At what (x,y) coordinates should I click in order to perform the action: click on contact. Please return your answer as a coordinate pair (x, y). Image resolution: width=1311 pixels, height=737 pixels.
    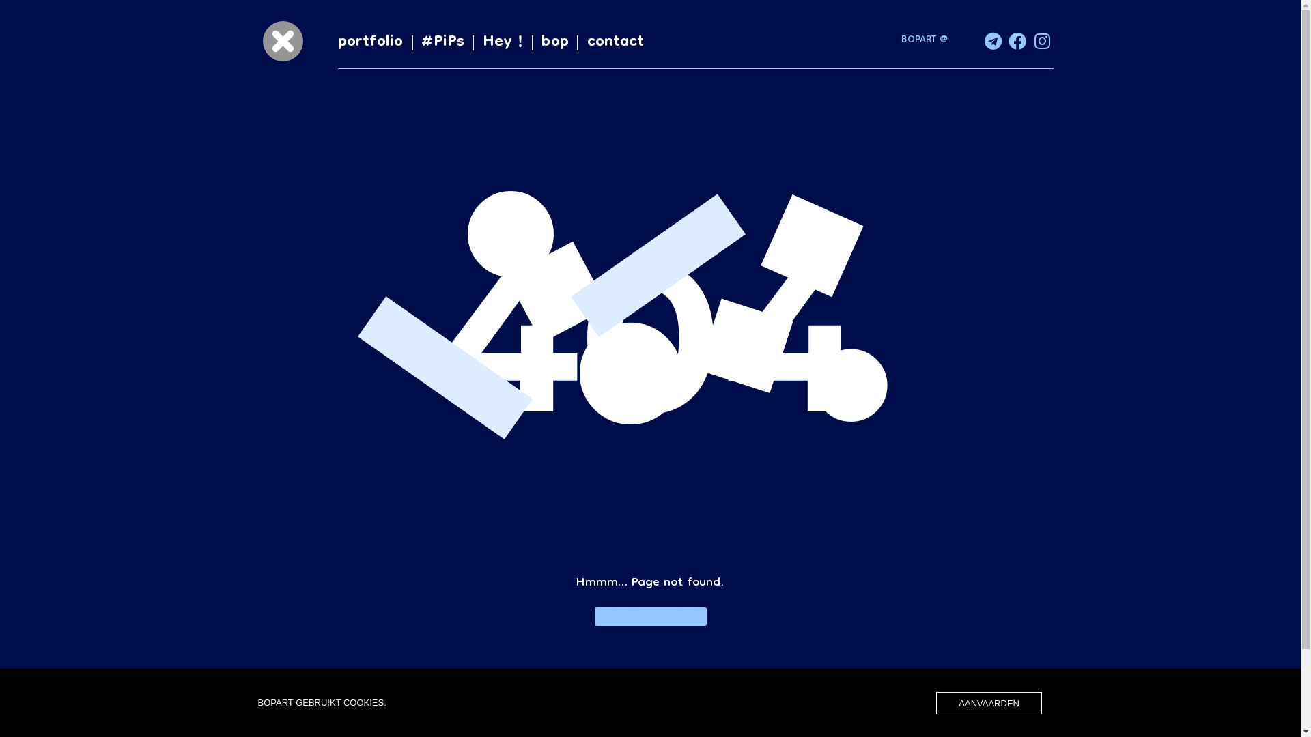
    Looking at the image, I should click on (616, 42).